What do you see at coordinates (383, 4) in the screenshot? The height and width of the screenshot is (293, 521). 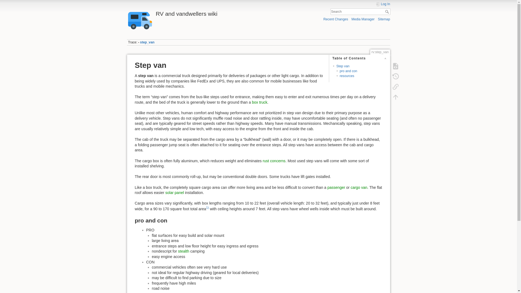 I see `Log In` at bounding box center [383, 4].